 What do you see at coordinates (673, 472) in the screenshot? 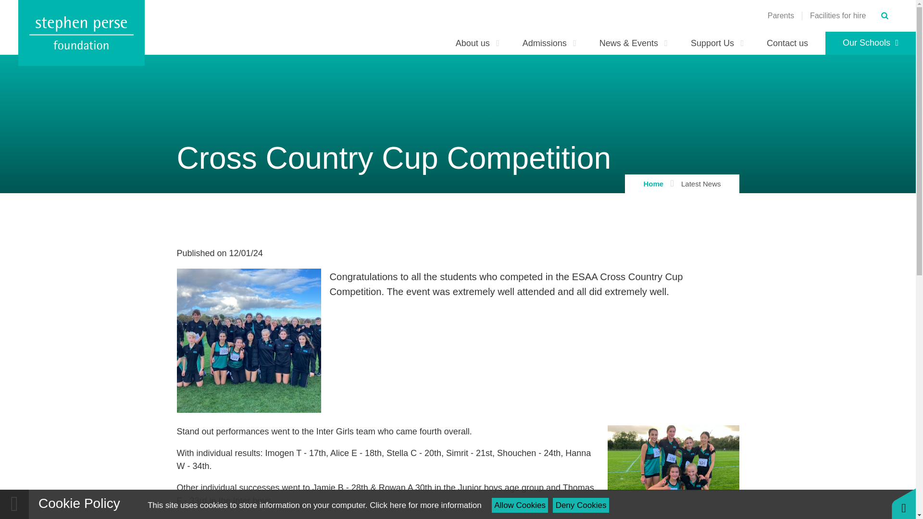
I see `Cross Country Cup Competition` at bounding box center [673, 472].